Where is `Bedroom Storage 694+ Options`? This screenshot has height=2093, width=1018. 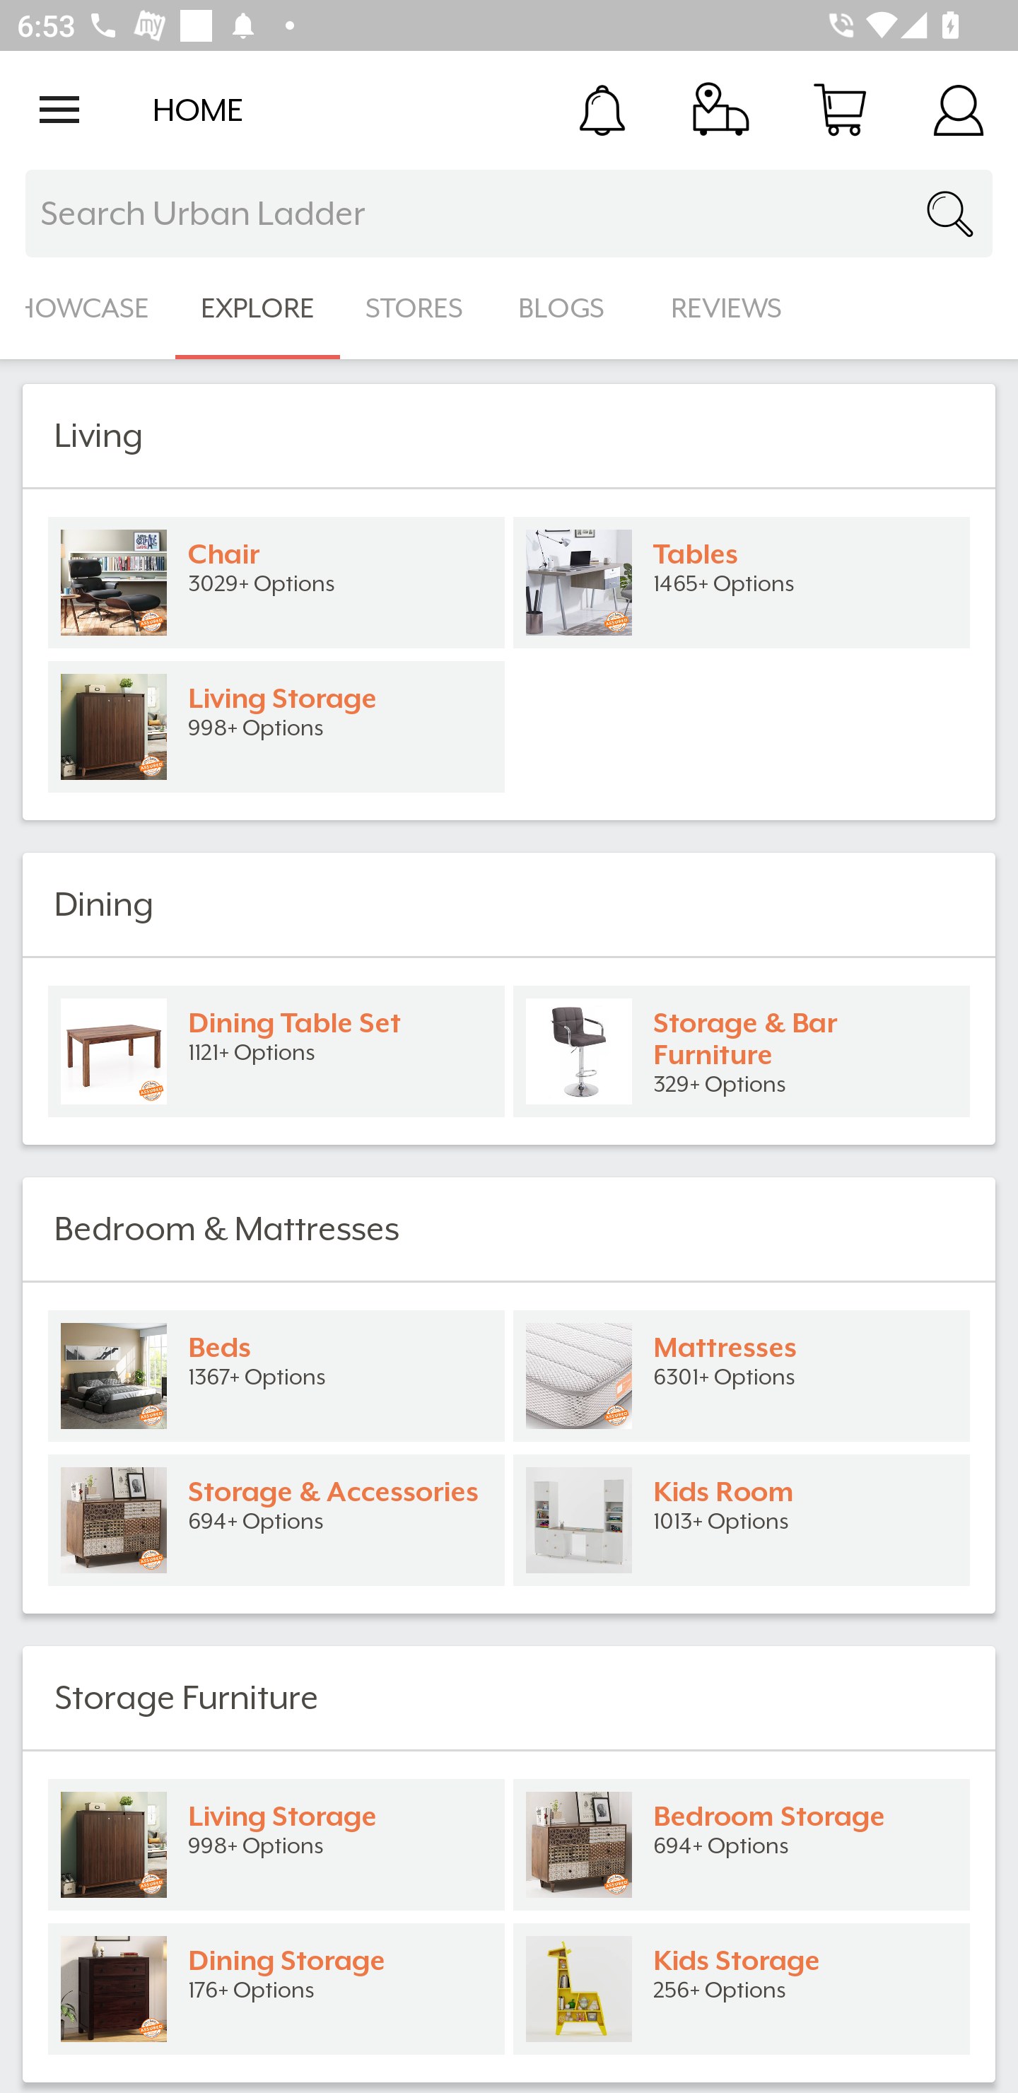
Bedroom Storage 694+ Options is located at coordinates (742, 1845).